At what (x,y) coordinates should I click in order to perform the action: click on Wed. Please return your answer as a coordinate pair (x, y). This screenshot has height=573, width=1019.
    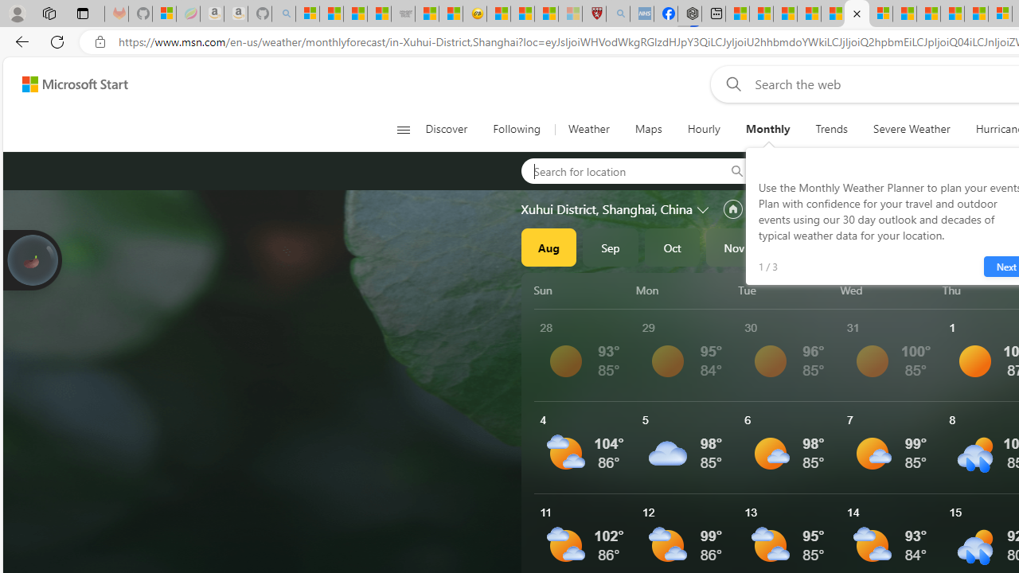
    Looking at the image, I should click on (888, 290).